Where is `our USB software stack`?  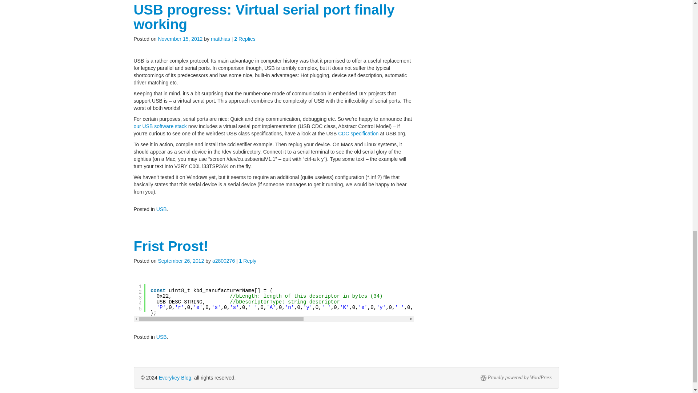
our USB software stack is located at coordinates (160, 126).